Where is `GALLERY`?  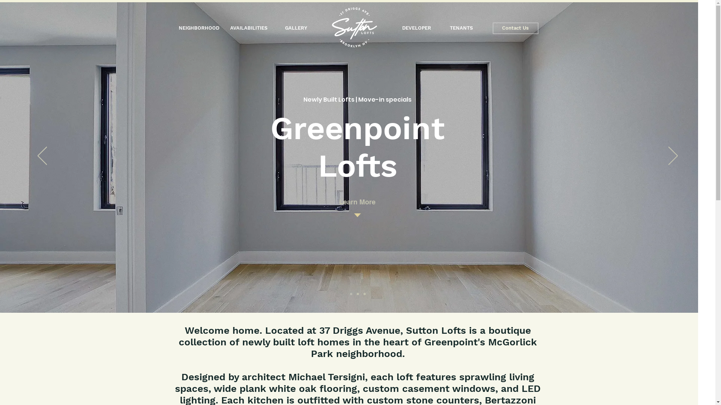 GALLERY is located at coordinates (296, 28).